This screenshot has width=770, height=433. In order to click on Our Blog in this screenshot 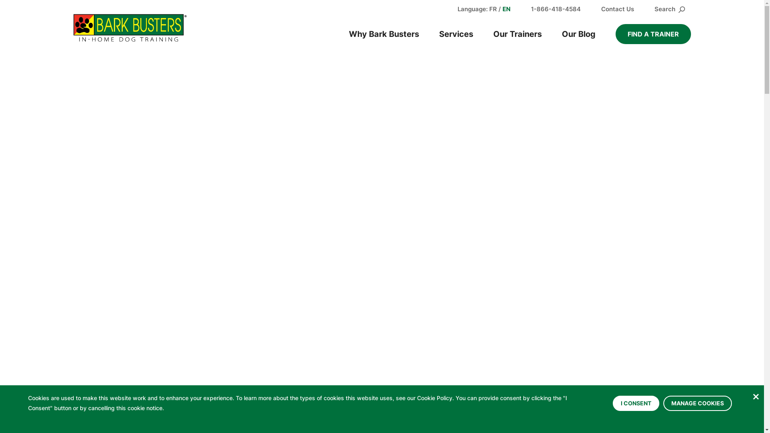, I will do `click(579, 34)`.